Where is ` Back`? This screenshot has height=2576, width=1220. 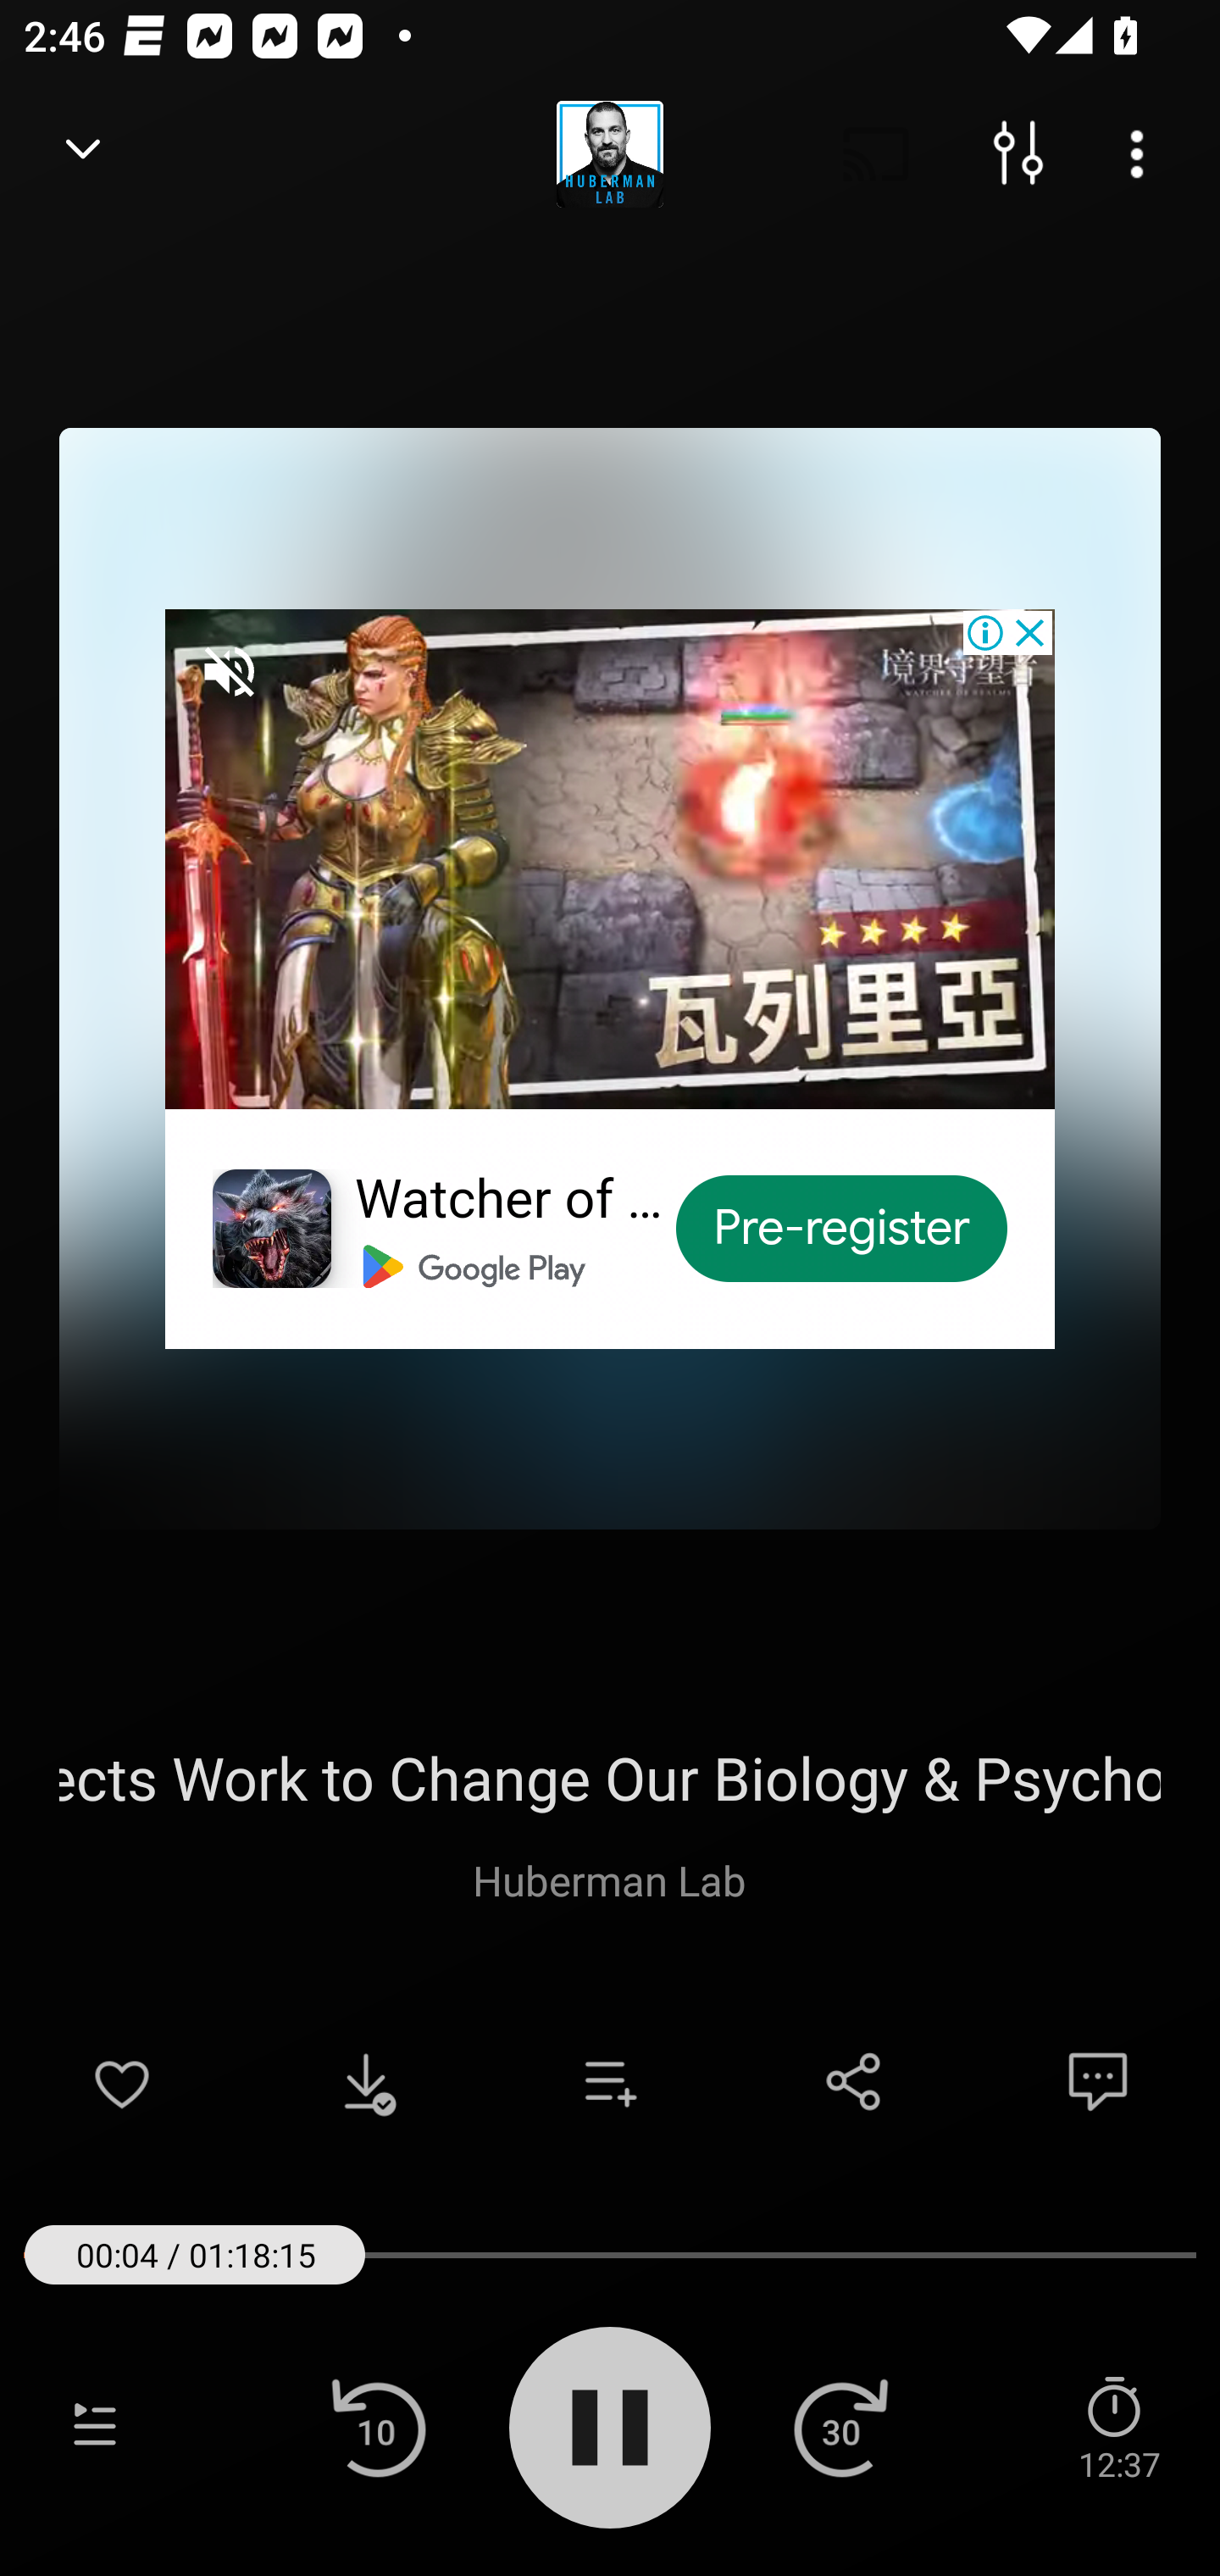  Back is located at coordinates (83, 154).